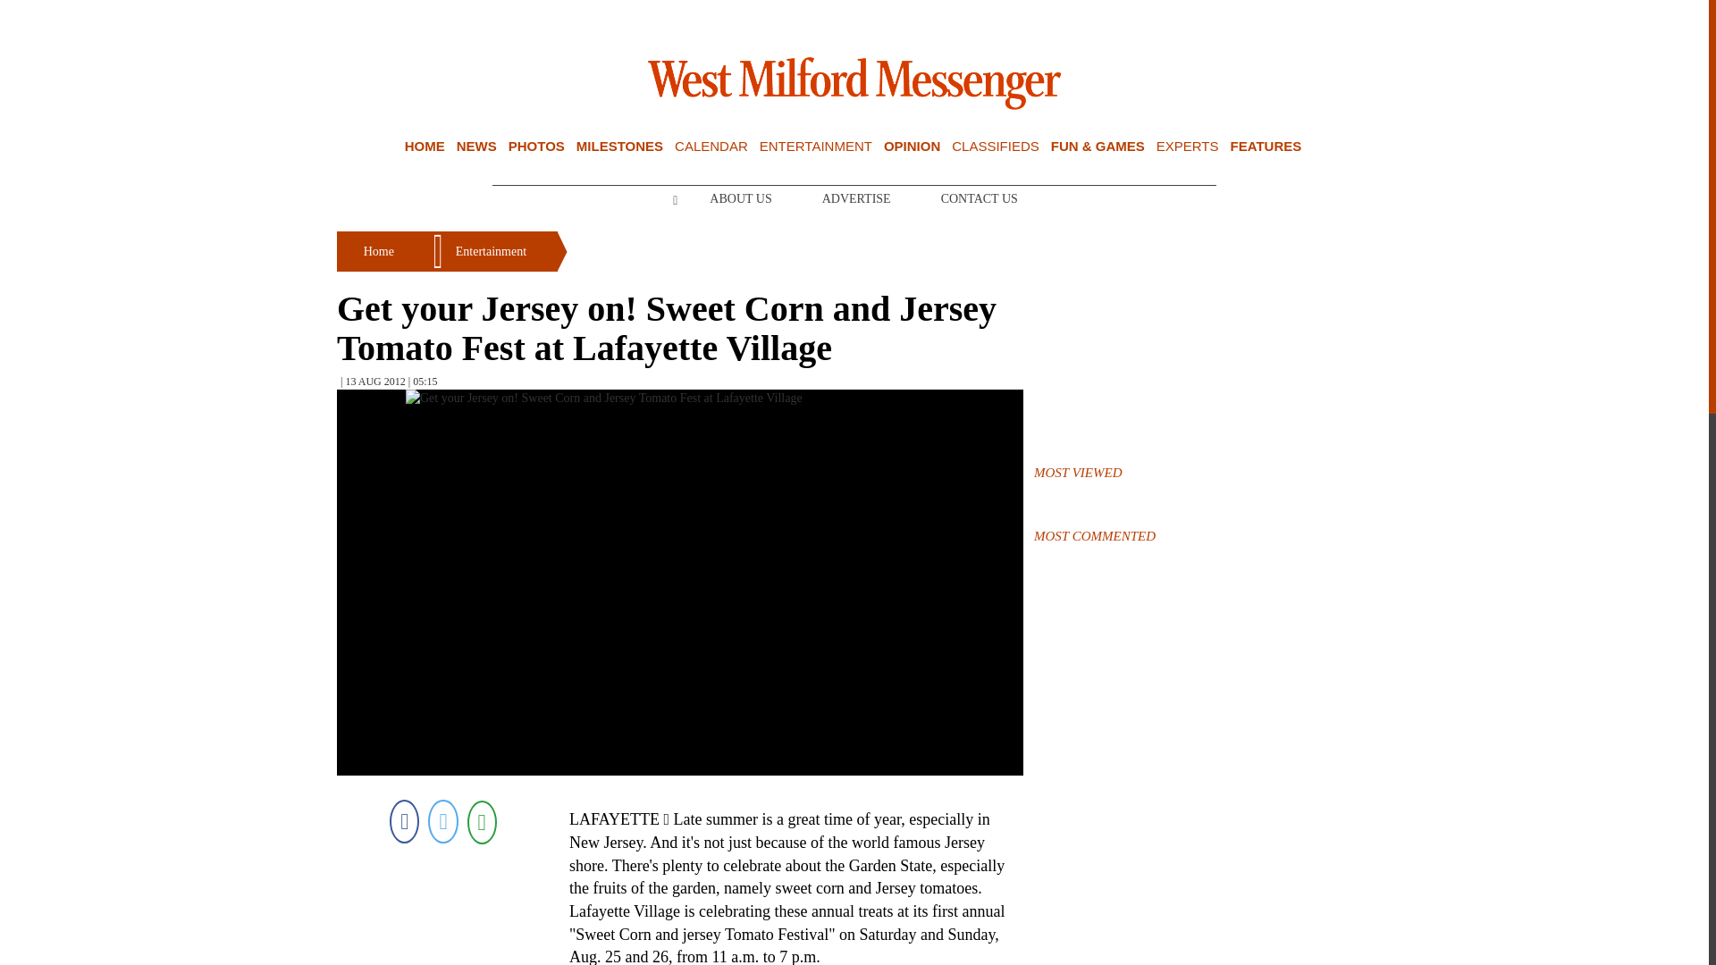  Describe the element at coordinates (1266, 146) in the screenshot. I see `FEATURES` at that location.